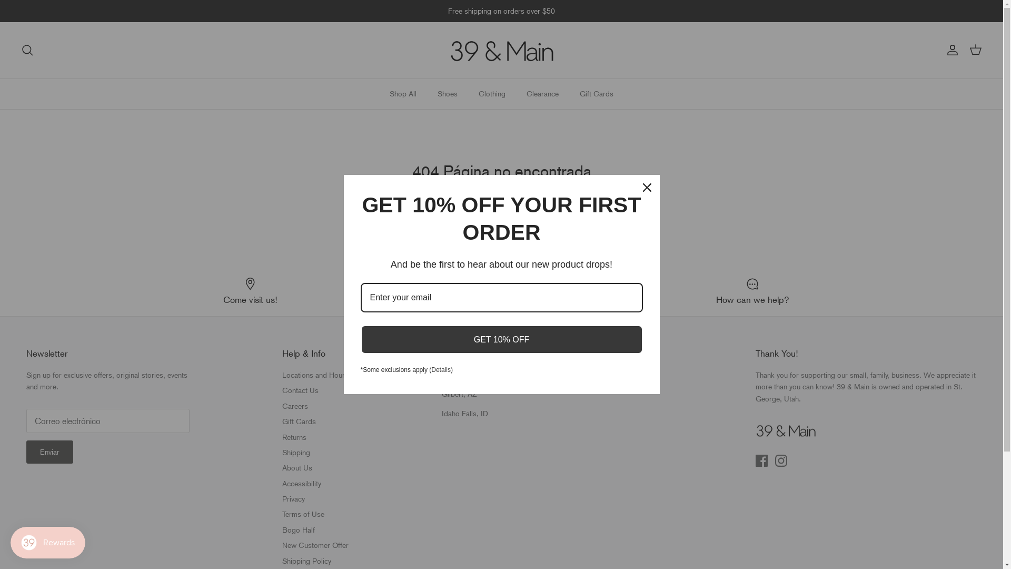 This screenshot has height=569, width=1011. I want to click on Details, so click(441, 370).